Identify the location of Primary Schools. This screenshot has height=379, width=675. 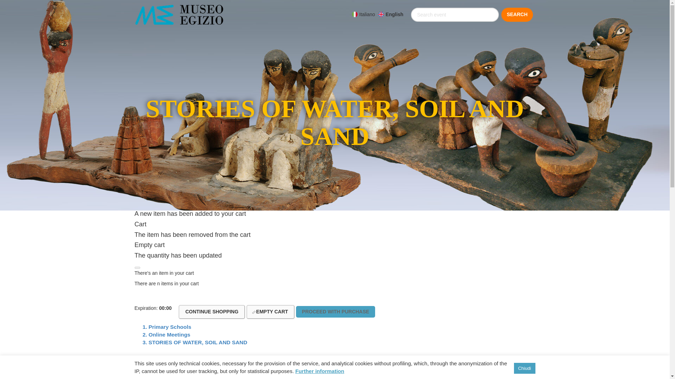
(169, 327).